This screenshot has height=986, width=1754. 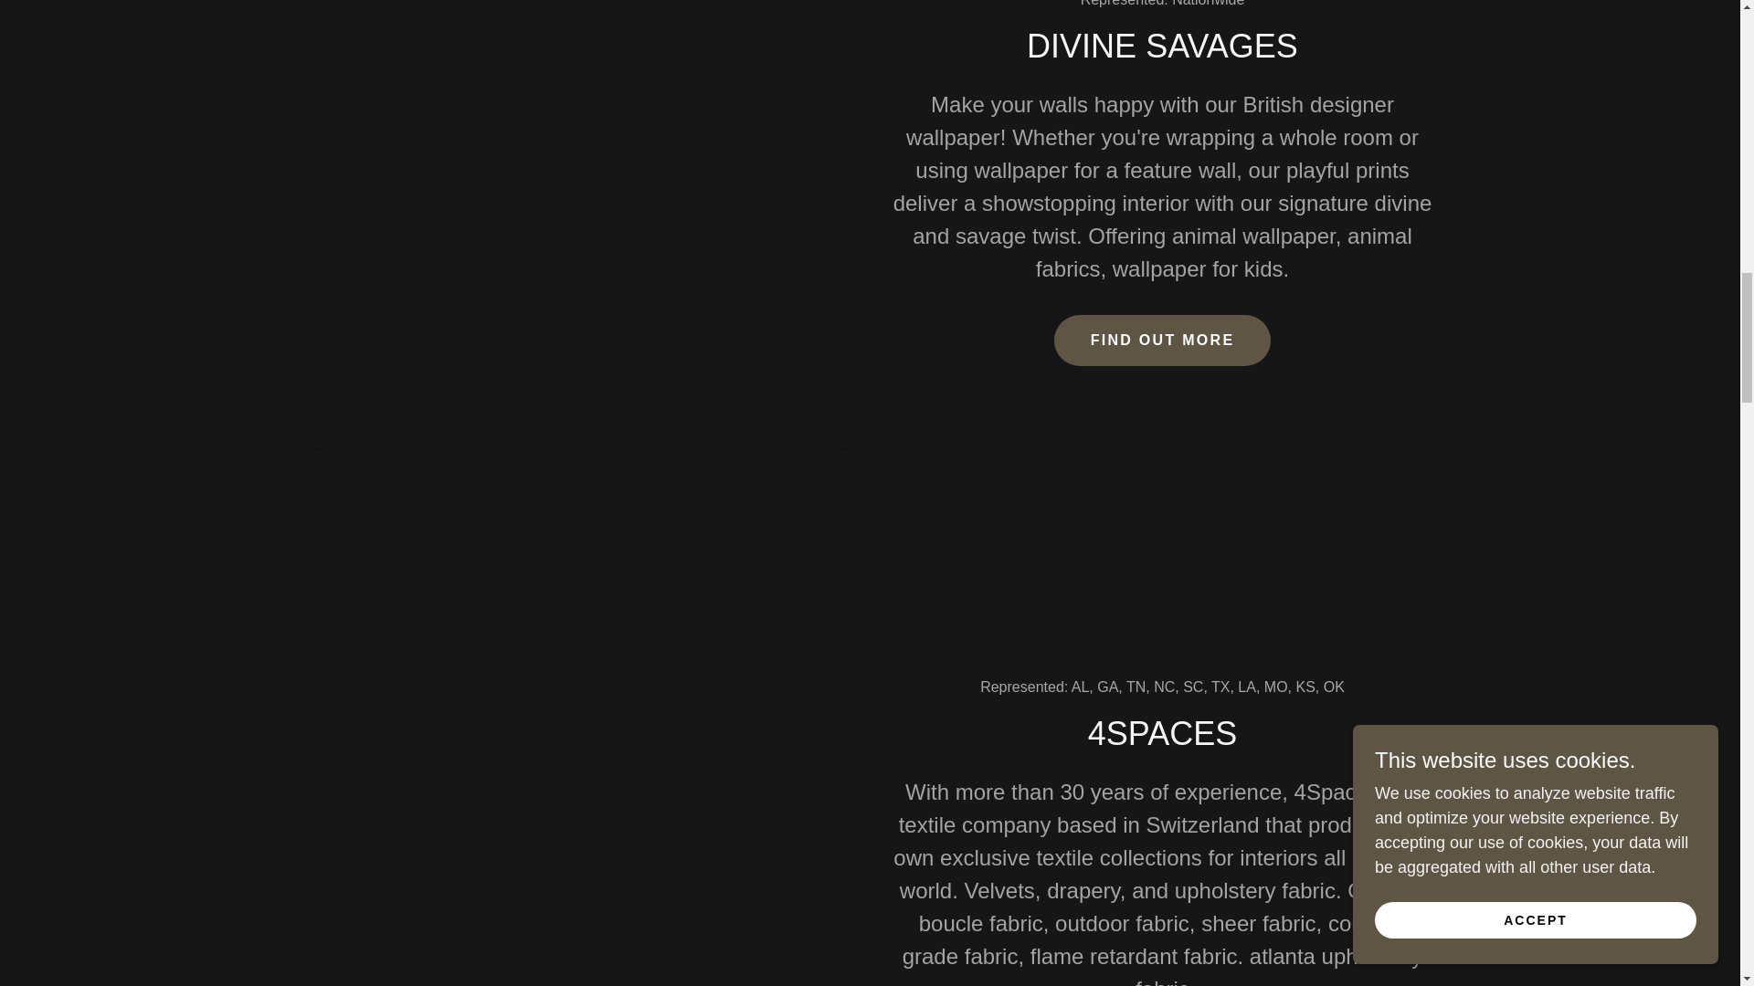 I want to click on FIND OUT MORE, so click(x=1162, y=340).